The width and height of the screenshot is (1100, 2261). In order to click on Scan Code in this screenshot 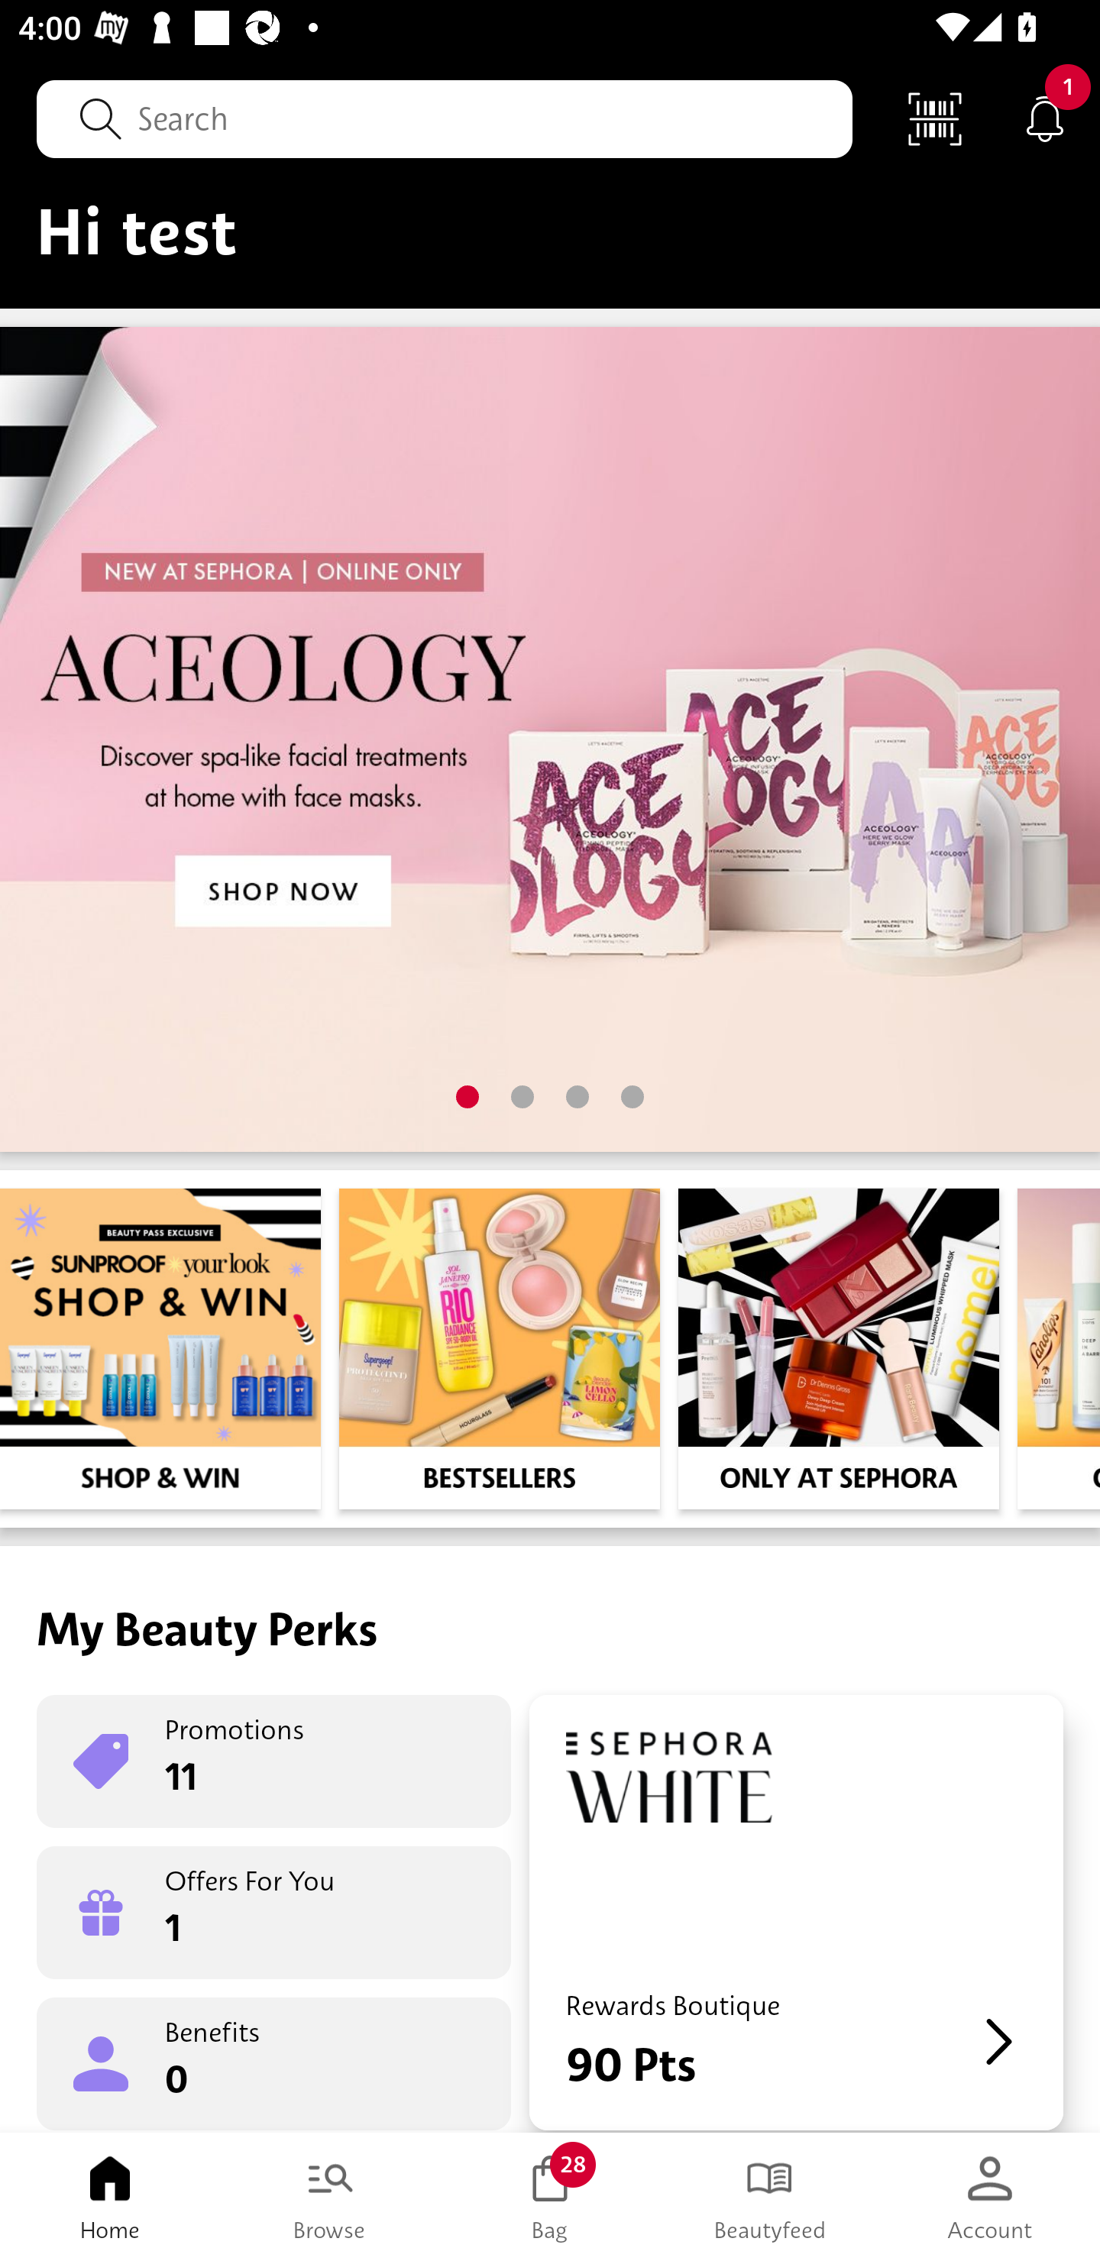, I will do `click(935, 118)`.